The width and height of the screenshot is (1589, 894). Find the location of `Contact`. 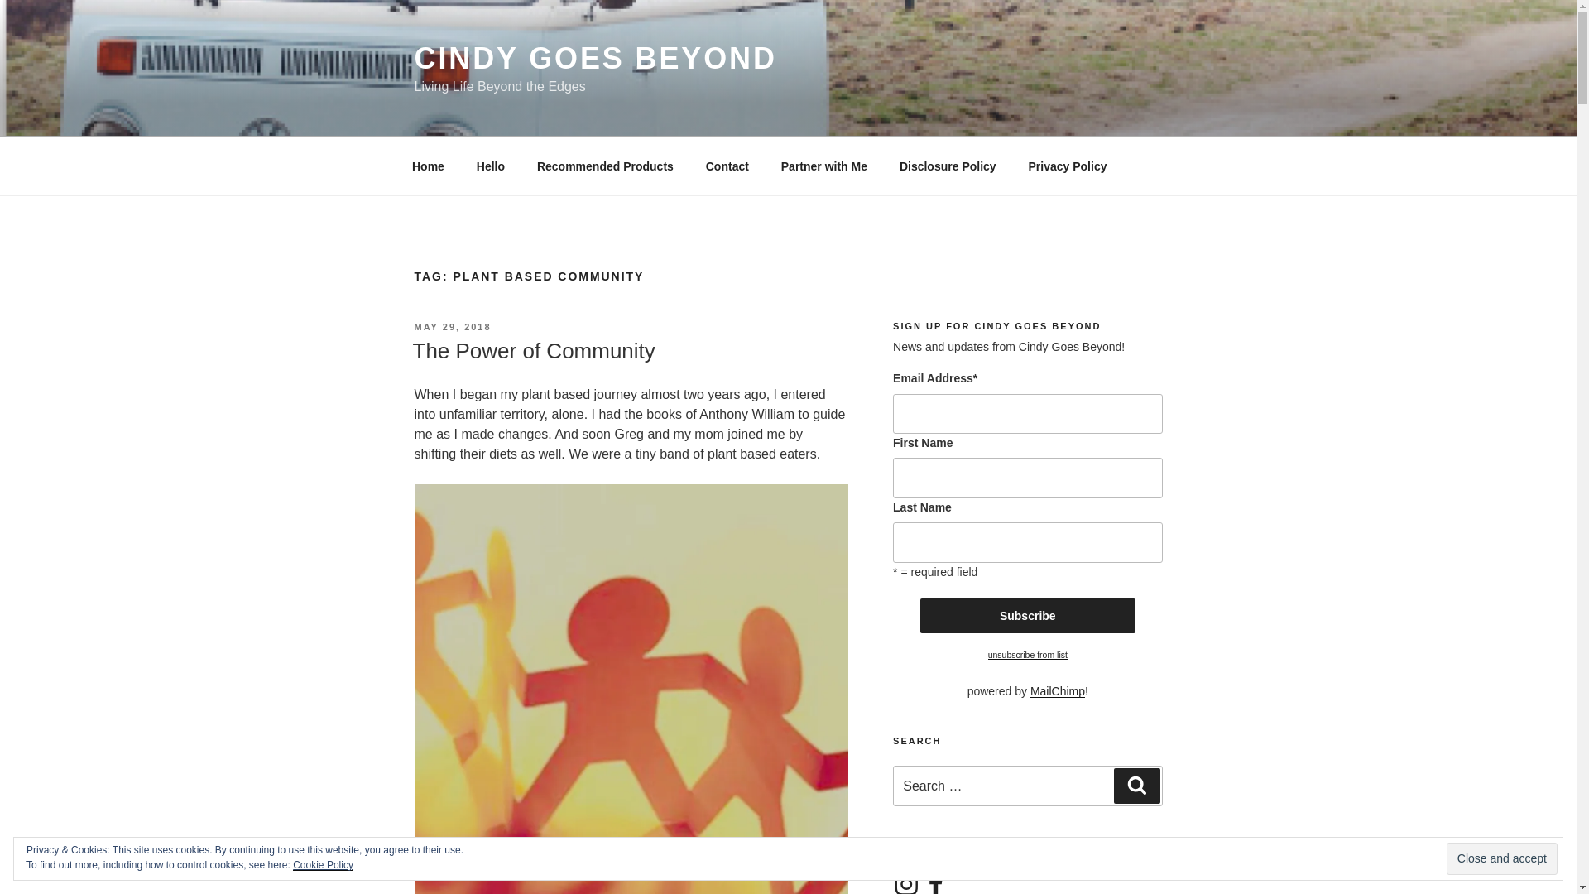

Contact is located at coordinates (727, 166).